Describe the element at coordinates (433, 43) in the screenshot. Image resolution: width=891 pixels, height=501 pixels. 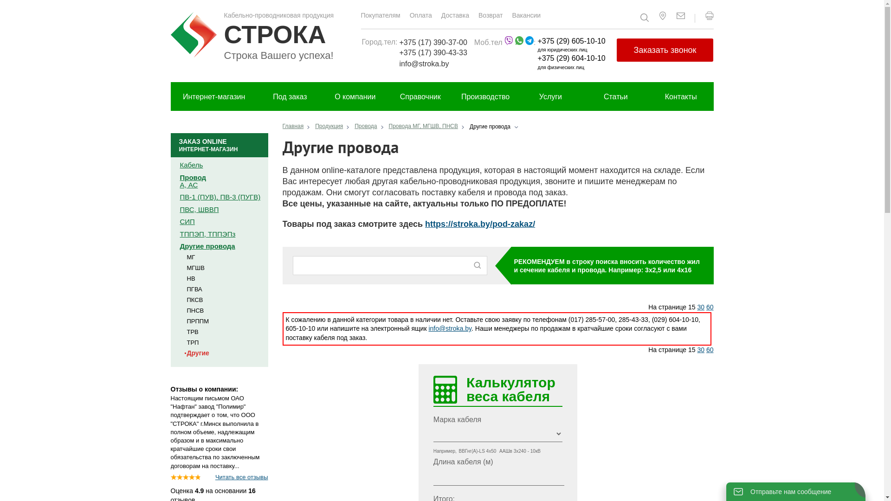
I see `+375 (17) 390-37-00` at that location.